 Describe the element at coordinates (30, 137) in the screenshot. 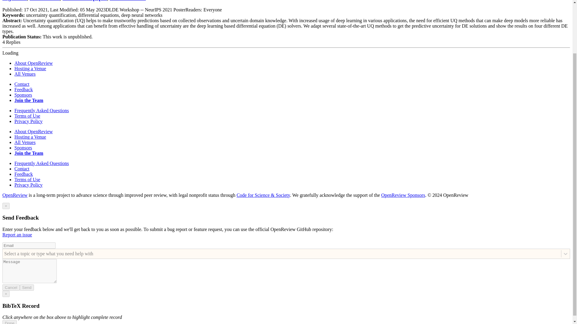

I see `Hosting a Venue` at that location.